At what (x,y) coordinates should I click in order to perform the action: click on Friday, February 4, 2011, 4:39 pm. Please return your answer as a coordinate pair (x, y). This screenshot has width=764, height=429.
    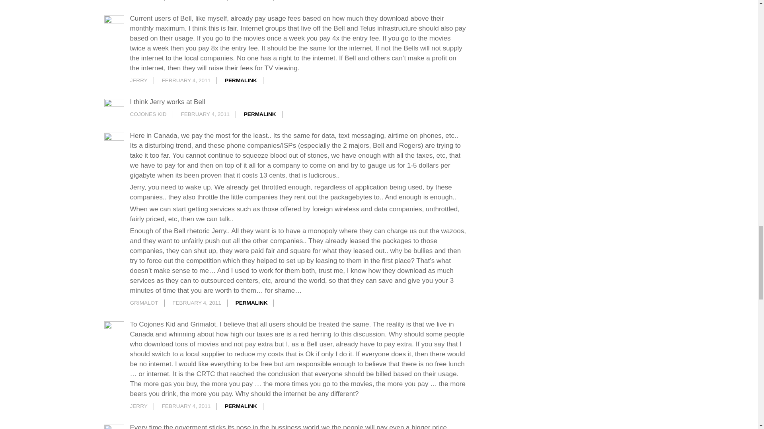
    Looking at the image, I should click on (197, 303).